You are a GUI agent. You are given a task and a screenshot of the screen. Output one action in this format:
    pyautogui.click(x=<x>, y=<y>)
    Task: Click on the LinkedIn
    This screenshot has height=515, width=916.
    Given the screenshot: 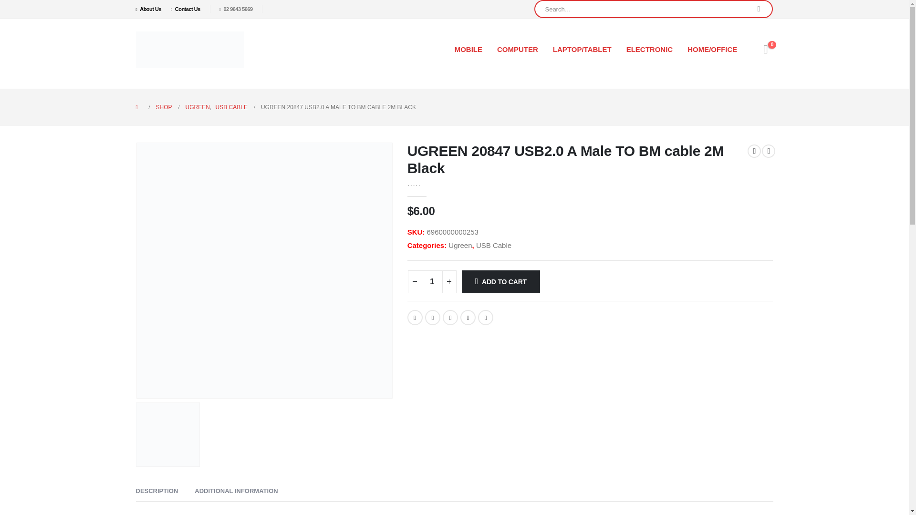 What is the action you would take?
    pyautogui.click(x=450, y=318)
    